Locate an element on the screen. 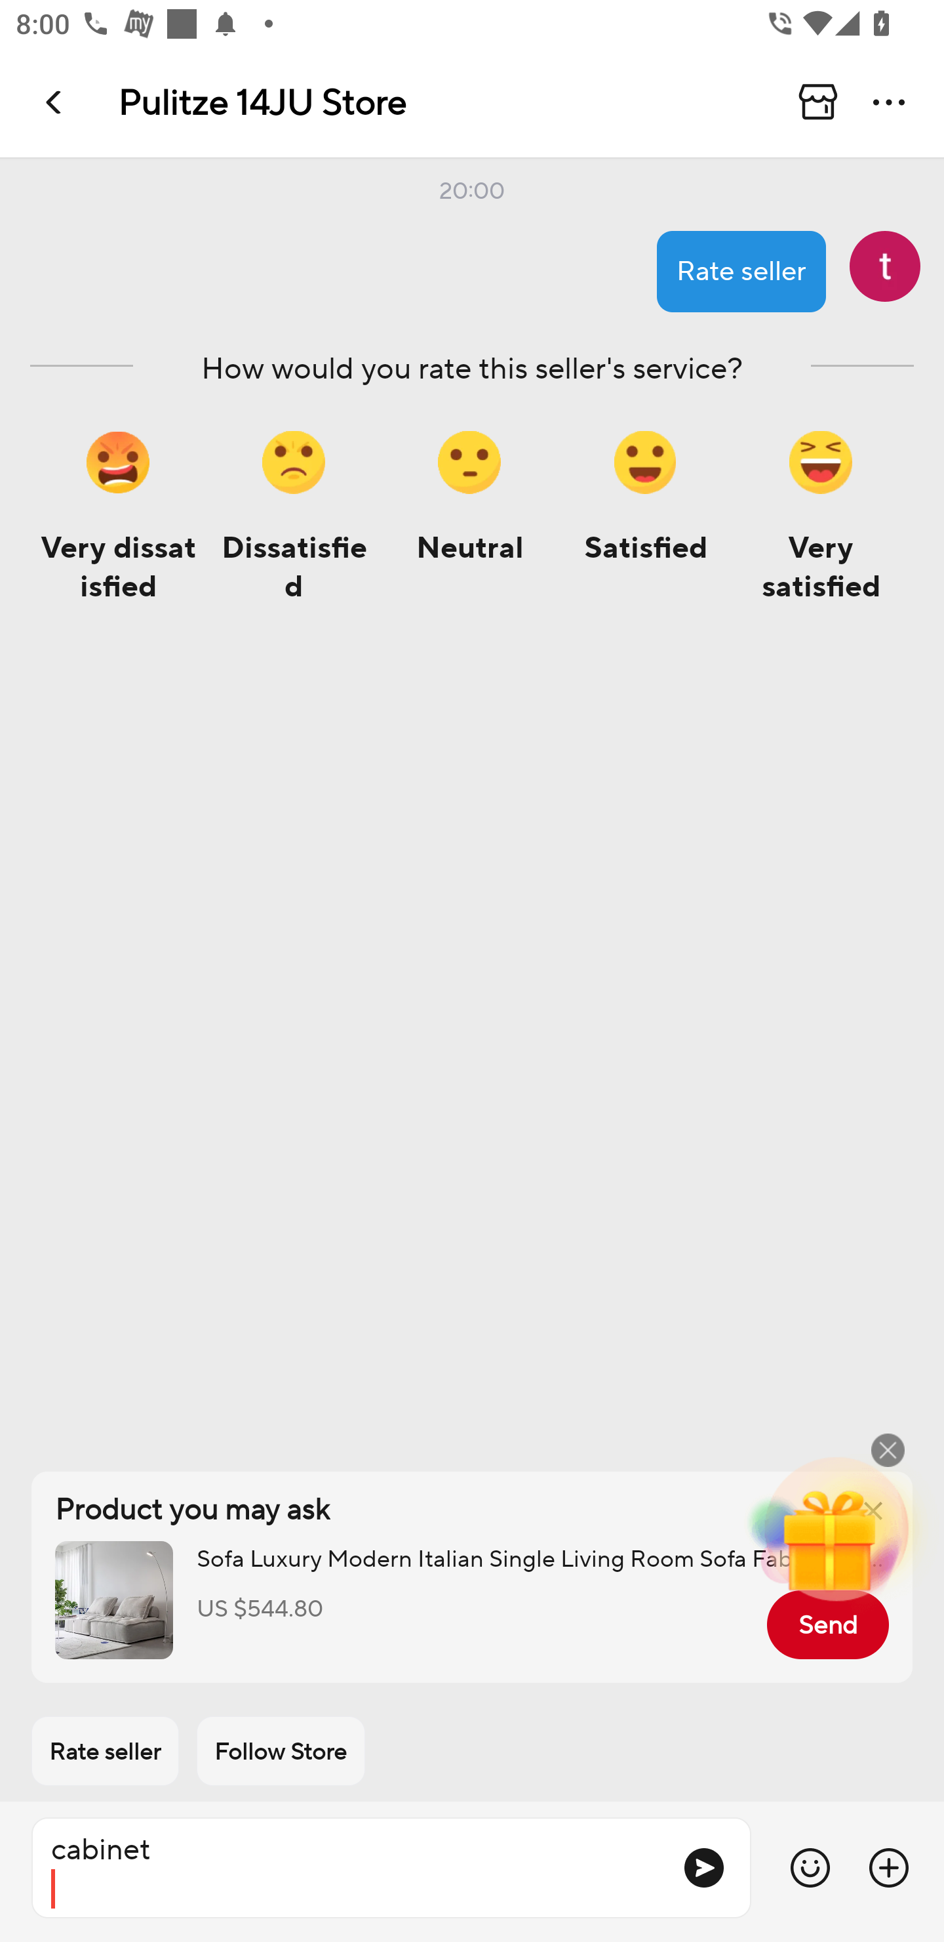 The width and height of the screenshot is (944, 1942). Rate seller is located at coordinates (105, 1752).